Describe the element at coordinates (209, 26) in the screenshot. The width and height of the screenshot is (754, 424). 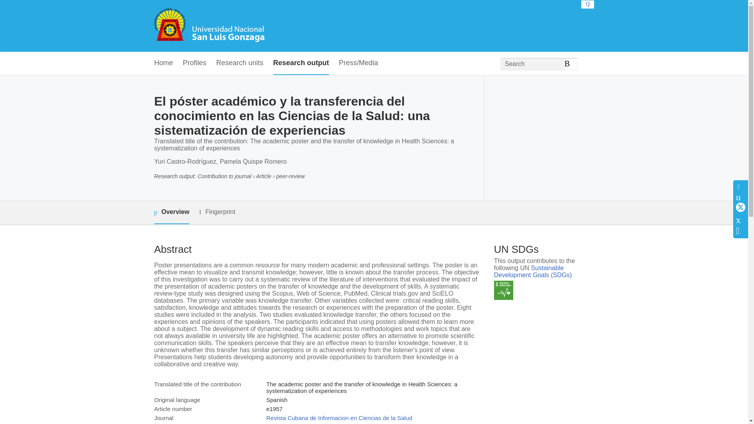
I see `San Luis Gonzaga National University of Ica Home` at that location.